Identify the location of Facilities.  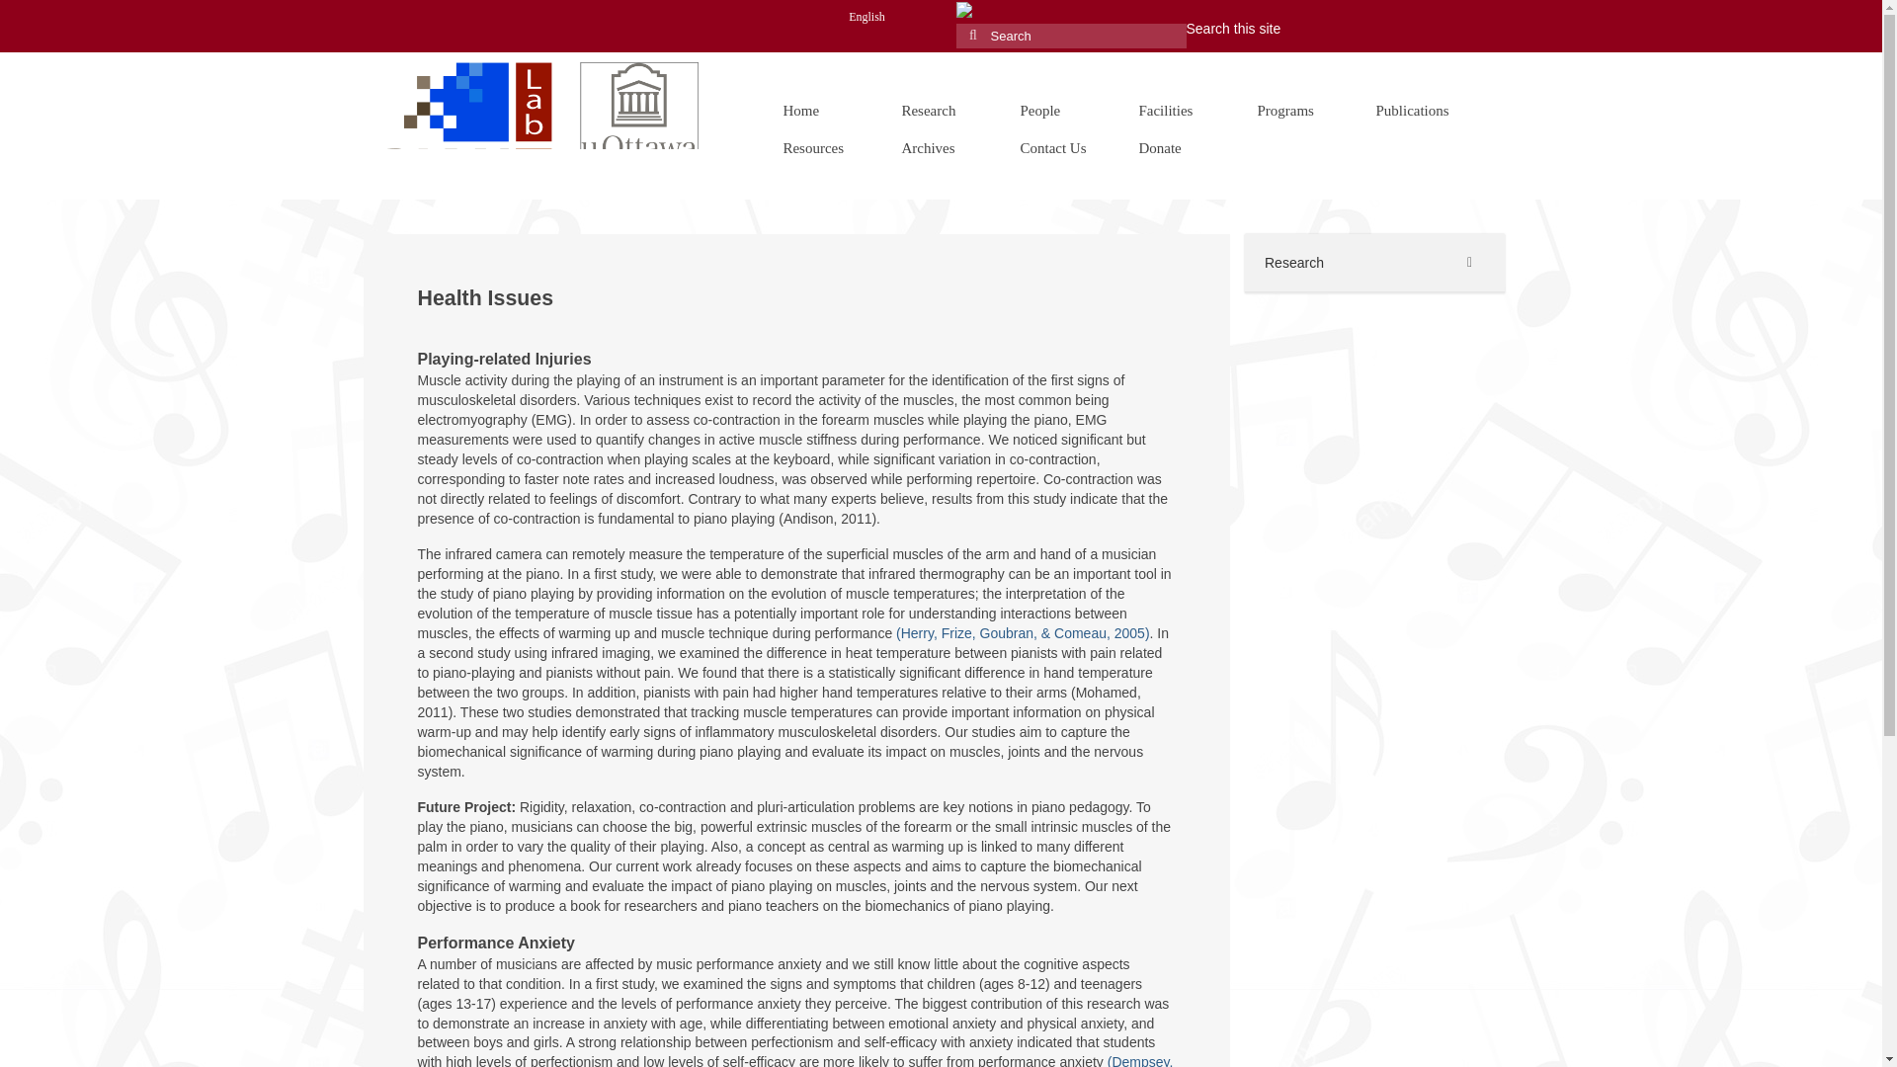
(1178, 110).